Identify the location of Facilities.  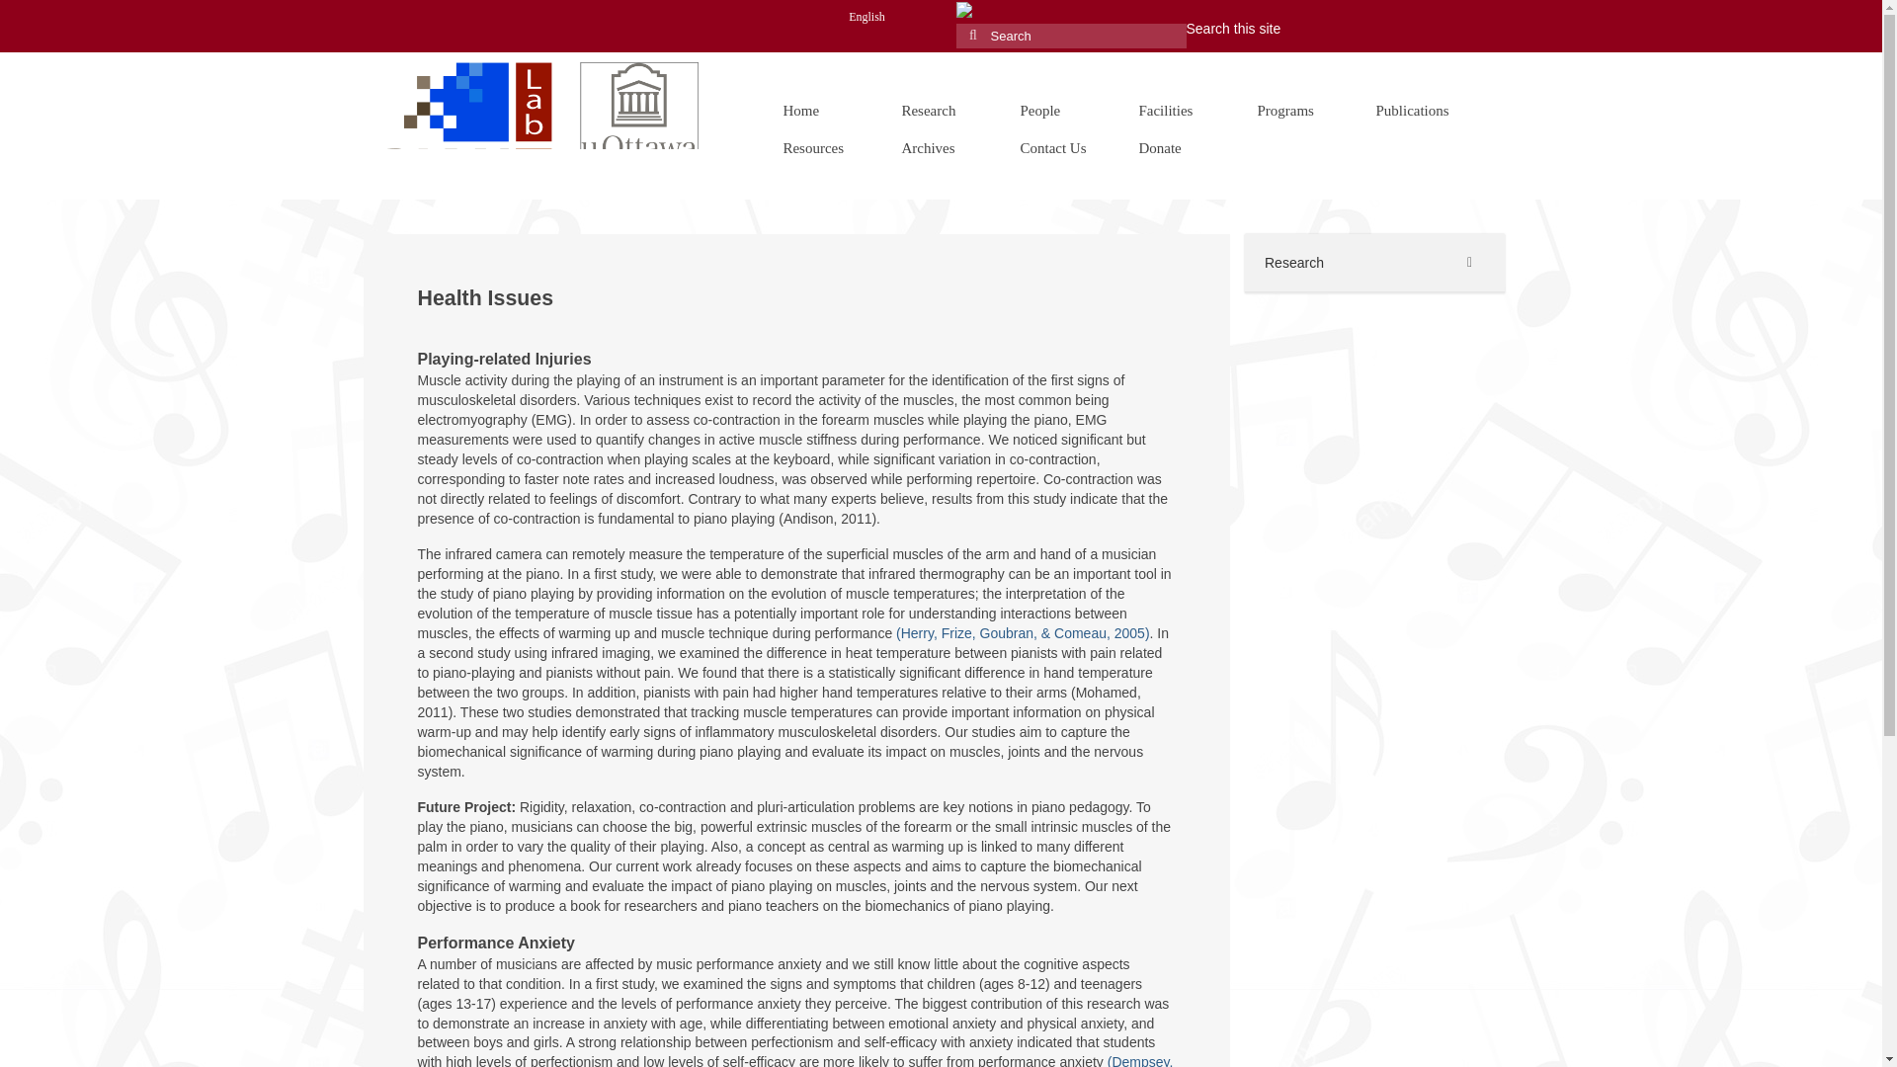
(1178, 110).